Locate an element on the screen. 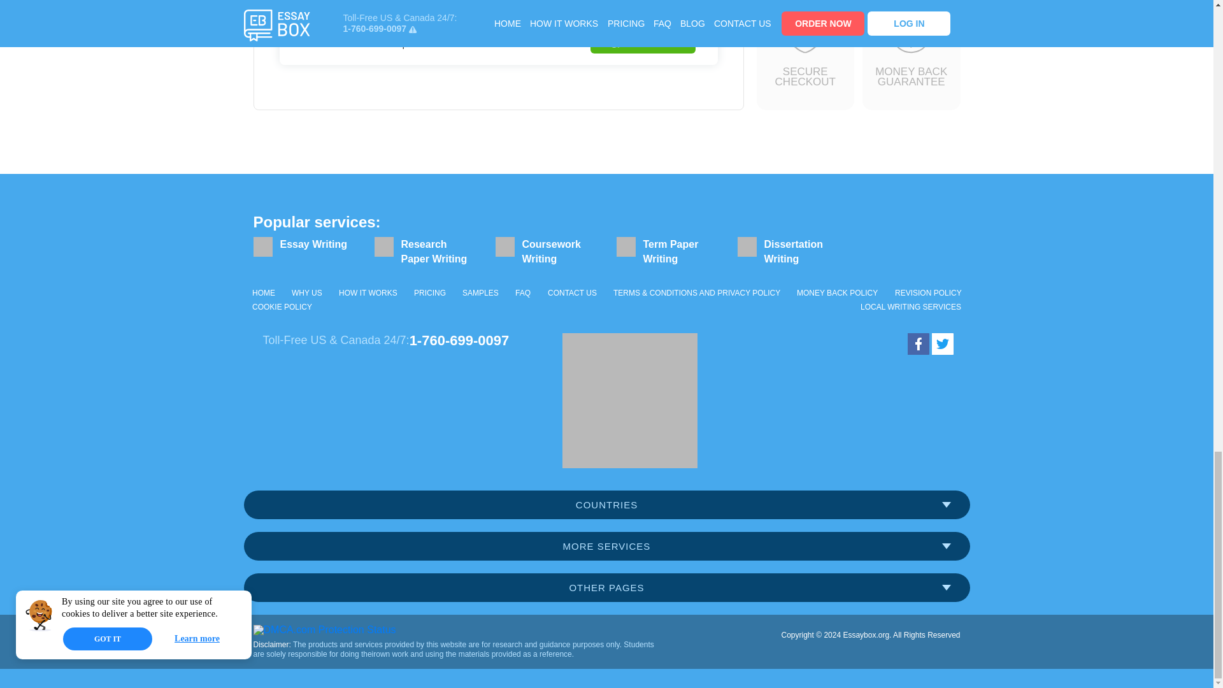 The width and height of the screenshot is (1223, 688). FAQ is located at coordinates (522, 293).